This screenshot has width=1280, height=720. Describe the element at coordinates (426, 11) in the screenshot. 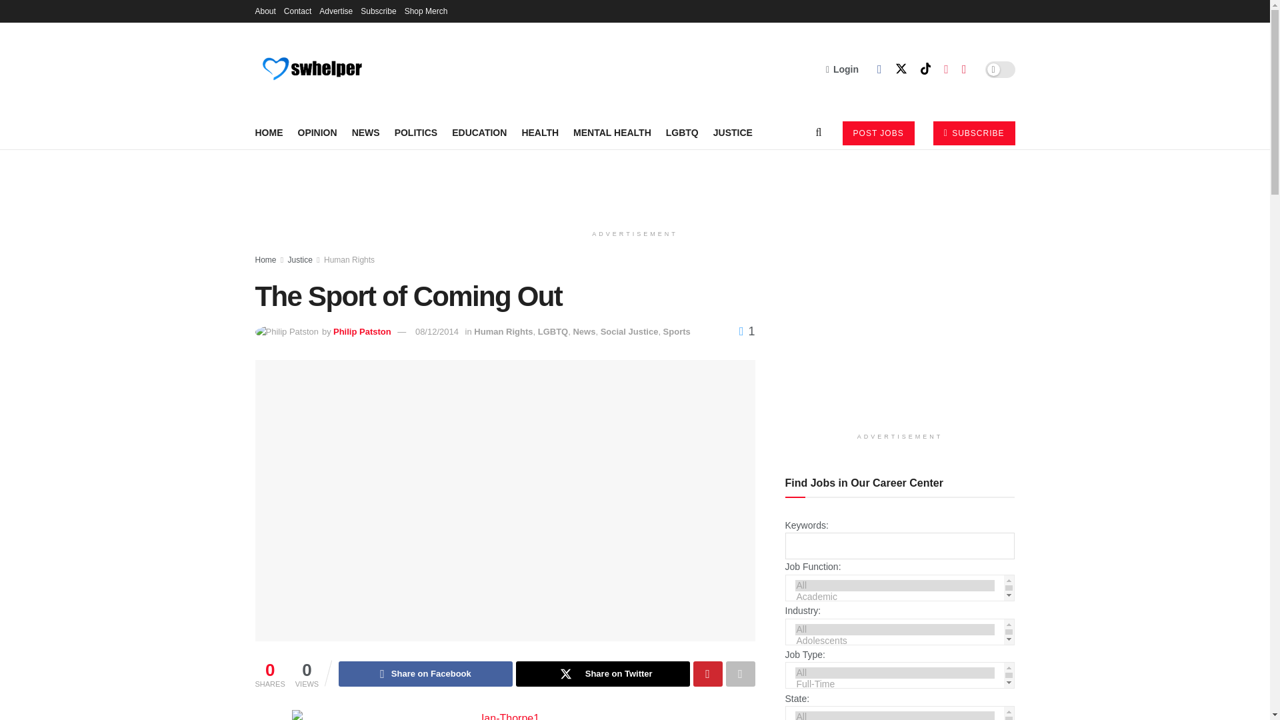

I see `Shop Merch` at that location.